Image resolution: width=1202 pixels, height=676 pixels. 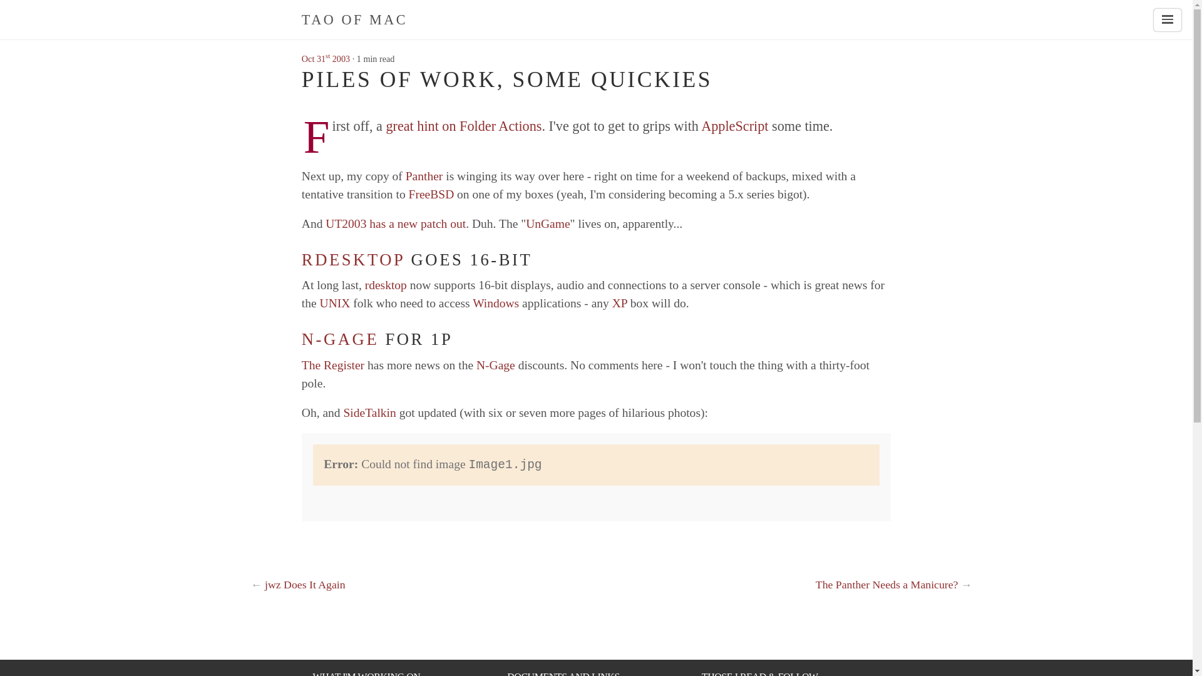 What do you see at coordinates (507, 79) in the screenshot?
I see `PILES OF WORK, SOME QUICKIES` at bounding box center [507, 79].